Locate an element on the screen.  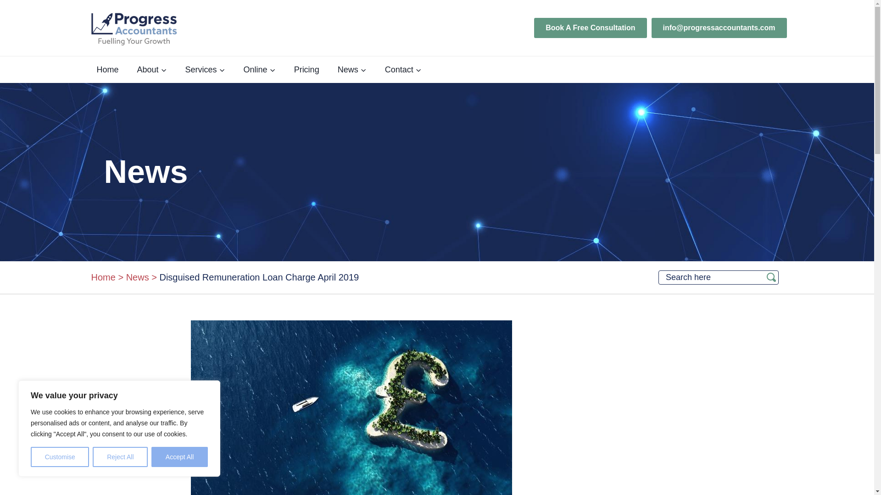
Online is located at coordinates (259, 70).